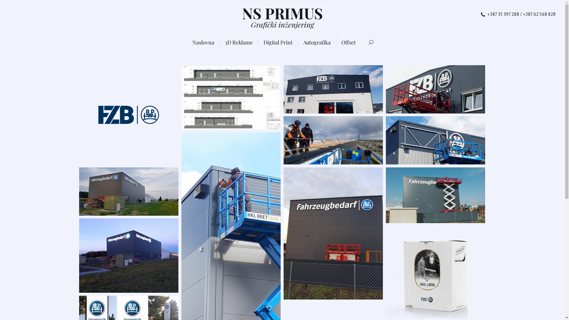 This screenshot has height=320, width=569. I want to click on 3D Reklame, so click(239, 42).